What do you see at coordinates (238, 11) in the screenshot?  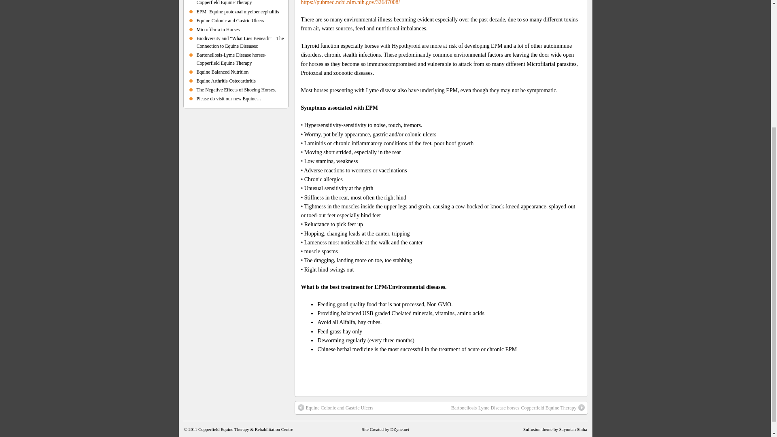 I see `EPM- Equine protozoal myeloencephalitis` at bounding box center [238, 11].